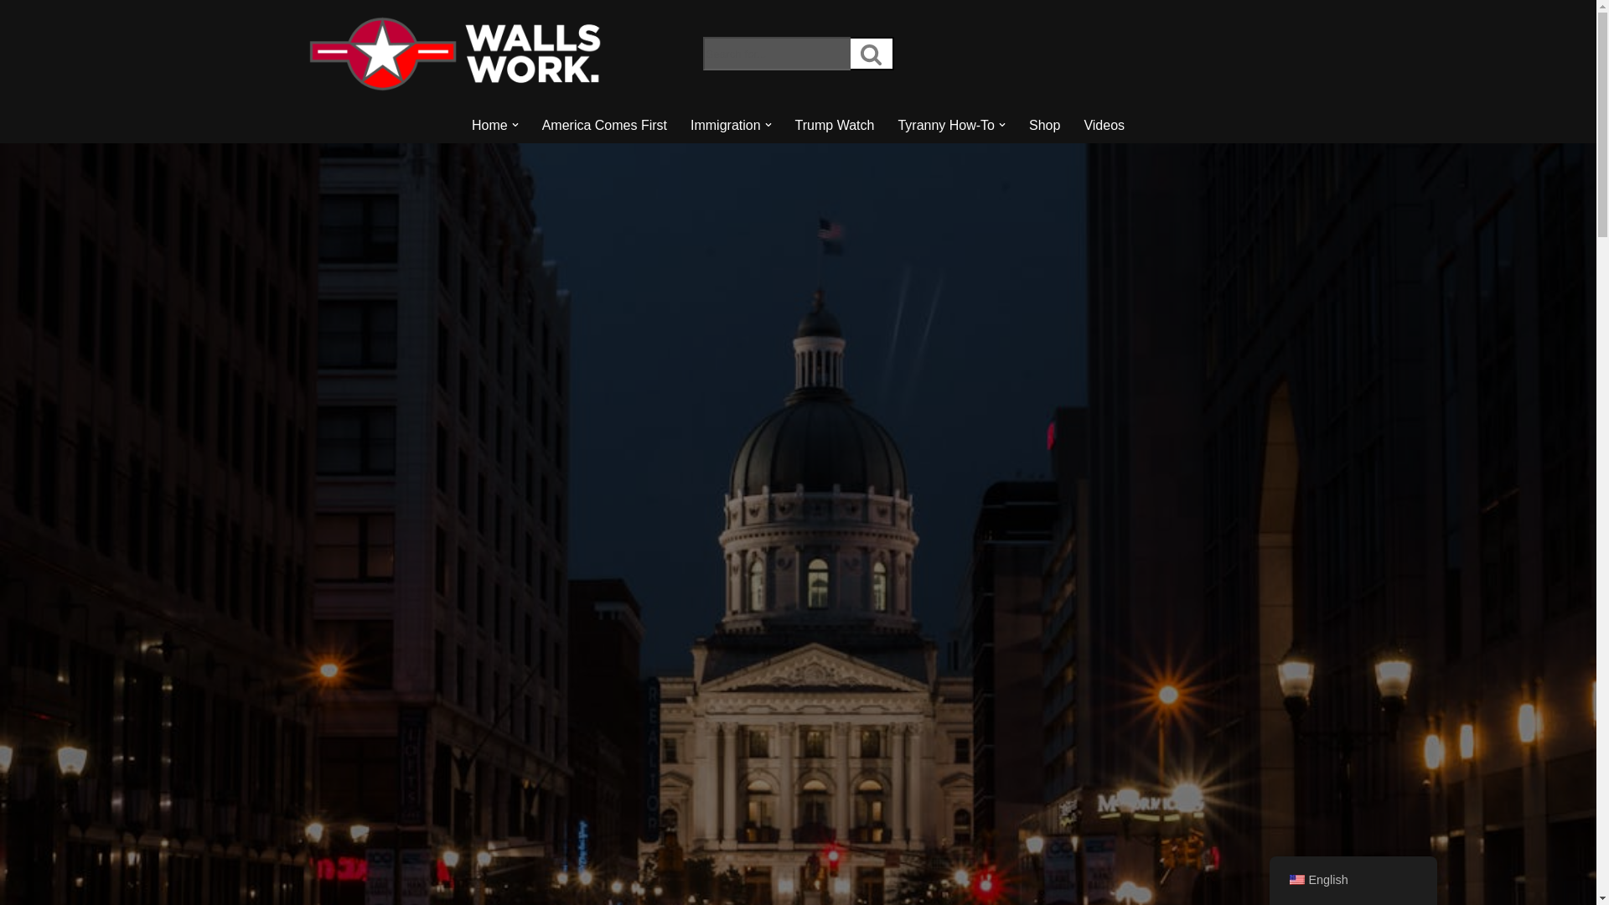 This screenshot has height=905, width=1609. What do you see at coordinates (1296, 880) in the screenshot?
I see `English` at bounding box center [1296, 880].